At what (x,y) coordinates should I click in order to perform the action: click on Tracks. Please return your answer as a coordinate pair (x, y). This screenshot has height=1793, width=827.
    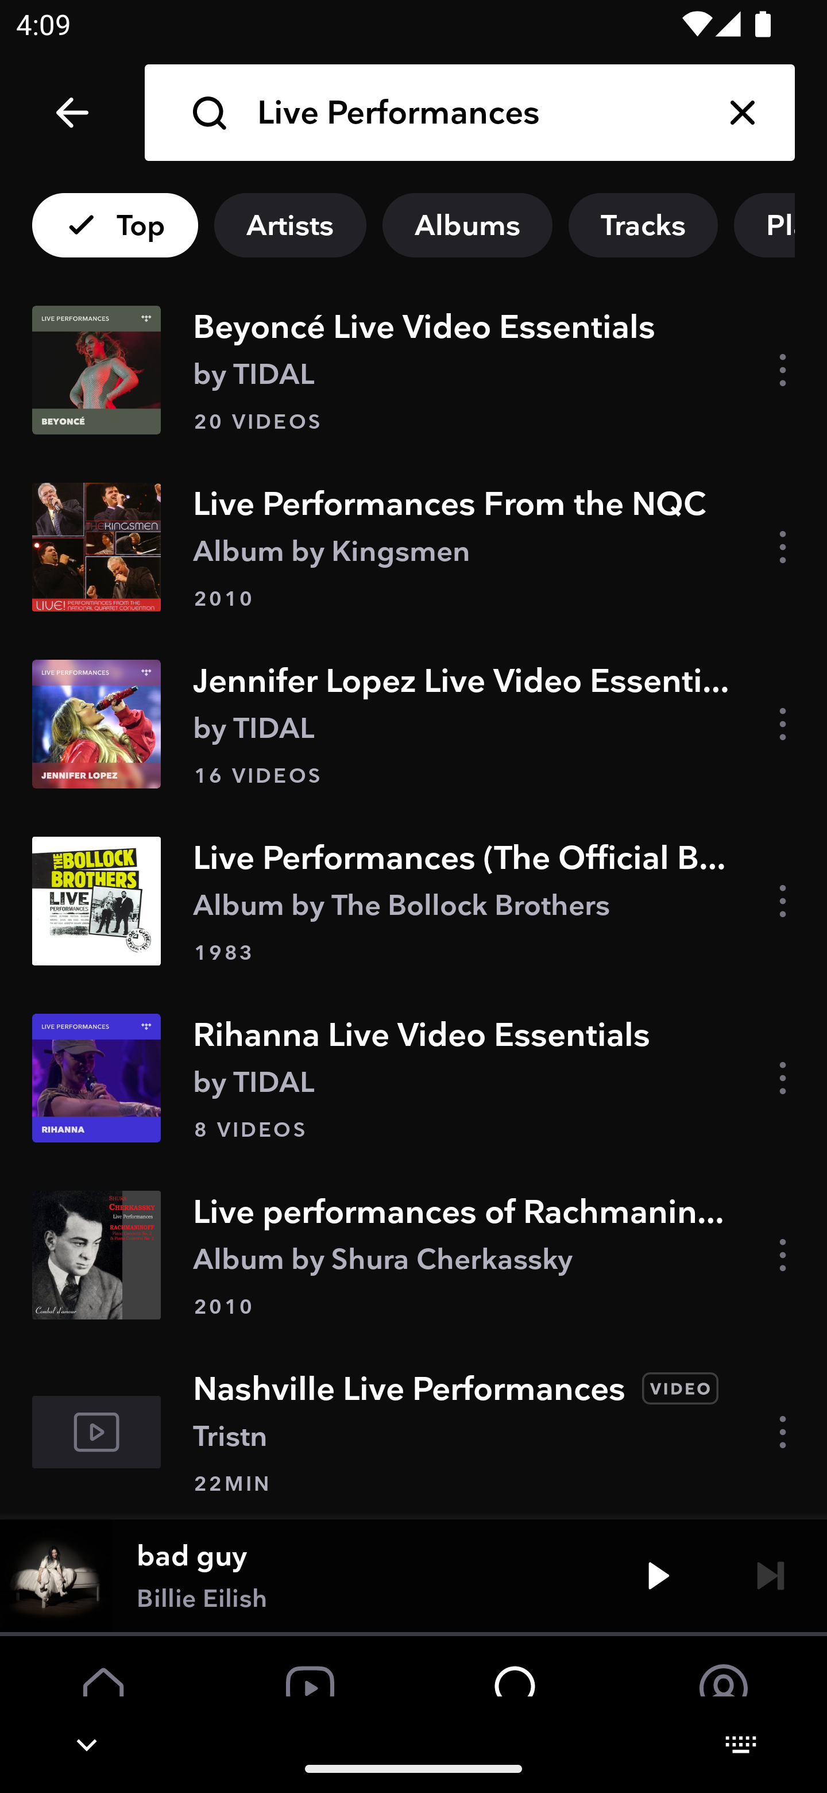
    Looking at the image, I should click on (643, 225).